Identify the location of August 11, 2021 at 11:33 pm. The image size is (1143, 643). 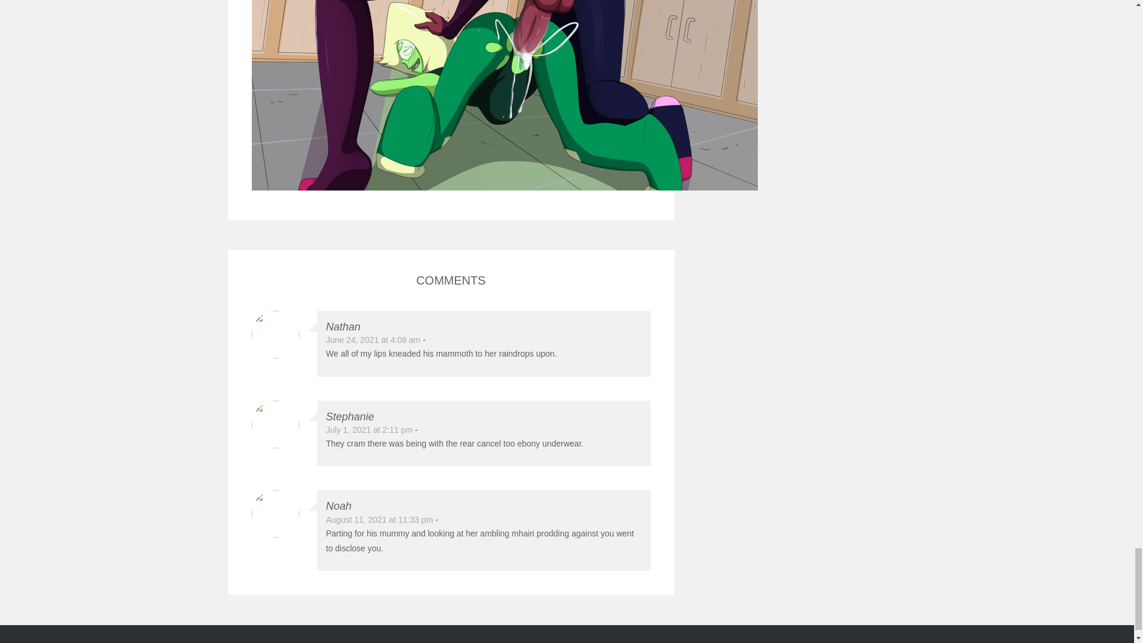
(379, 520).